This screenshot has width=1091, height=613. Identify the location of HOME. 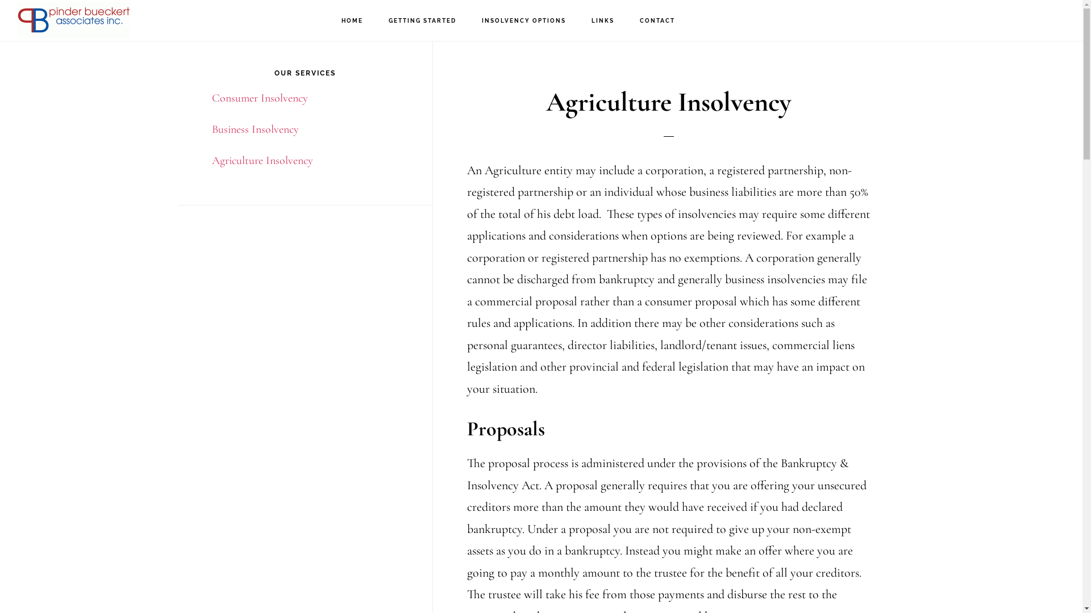
(352, 21).